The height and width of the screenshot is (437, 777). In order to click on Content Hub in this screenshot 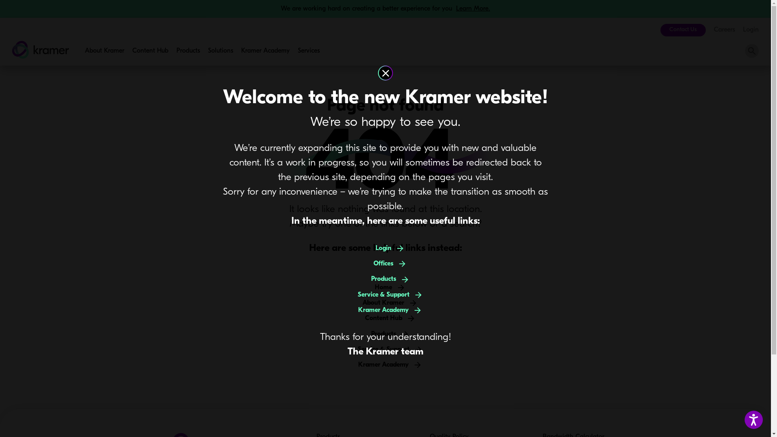, I will do `click(151, 51)`.